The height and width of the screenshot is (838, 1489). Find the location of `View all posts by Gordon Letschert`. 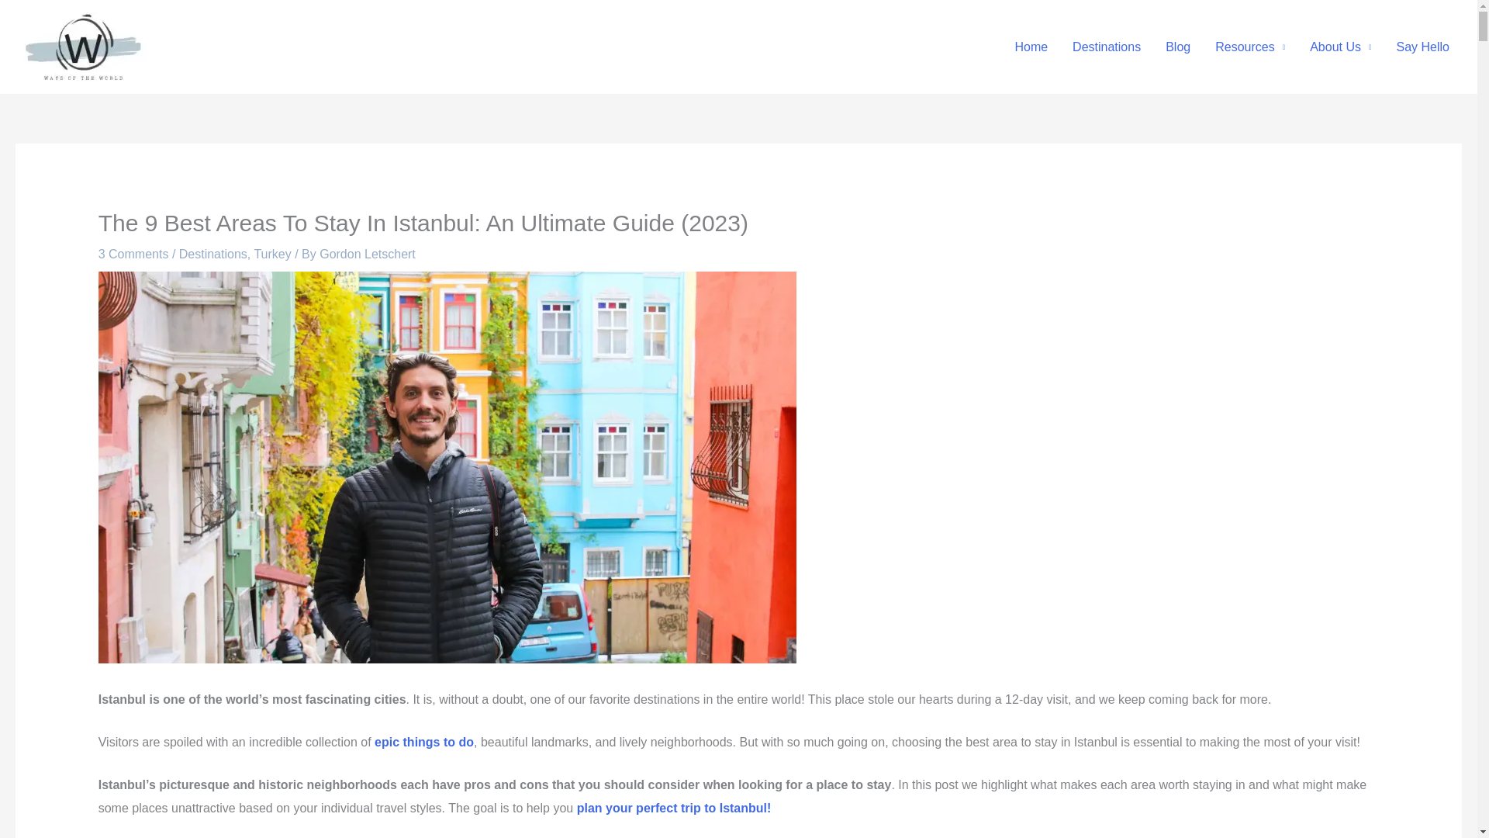

View all posts by Gordon Letschert is located at coordinates (368, 253).